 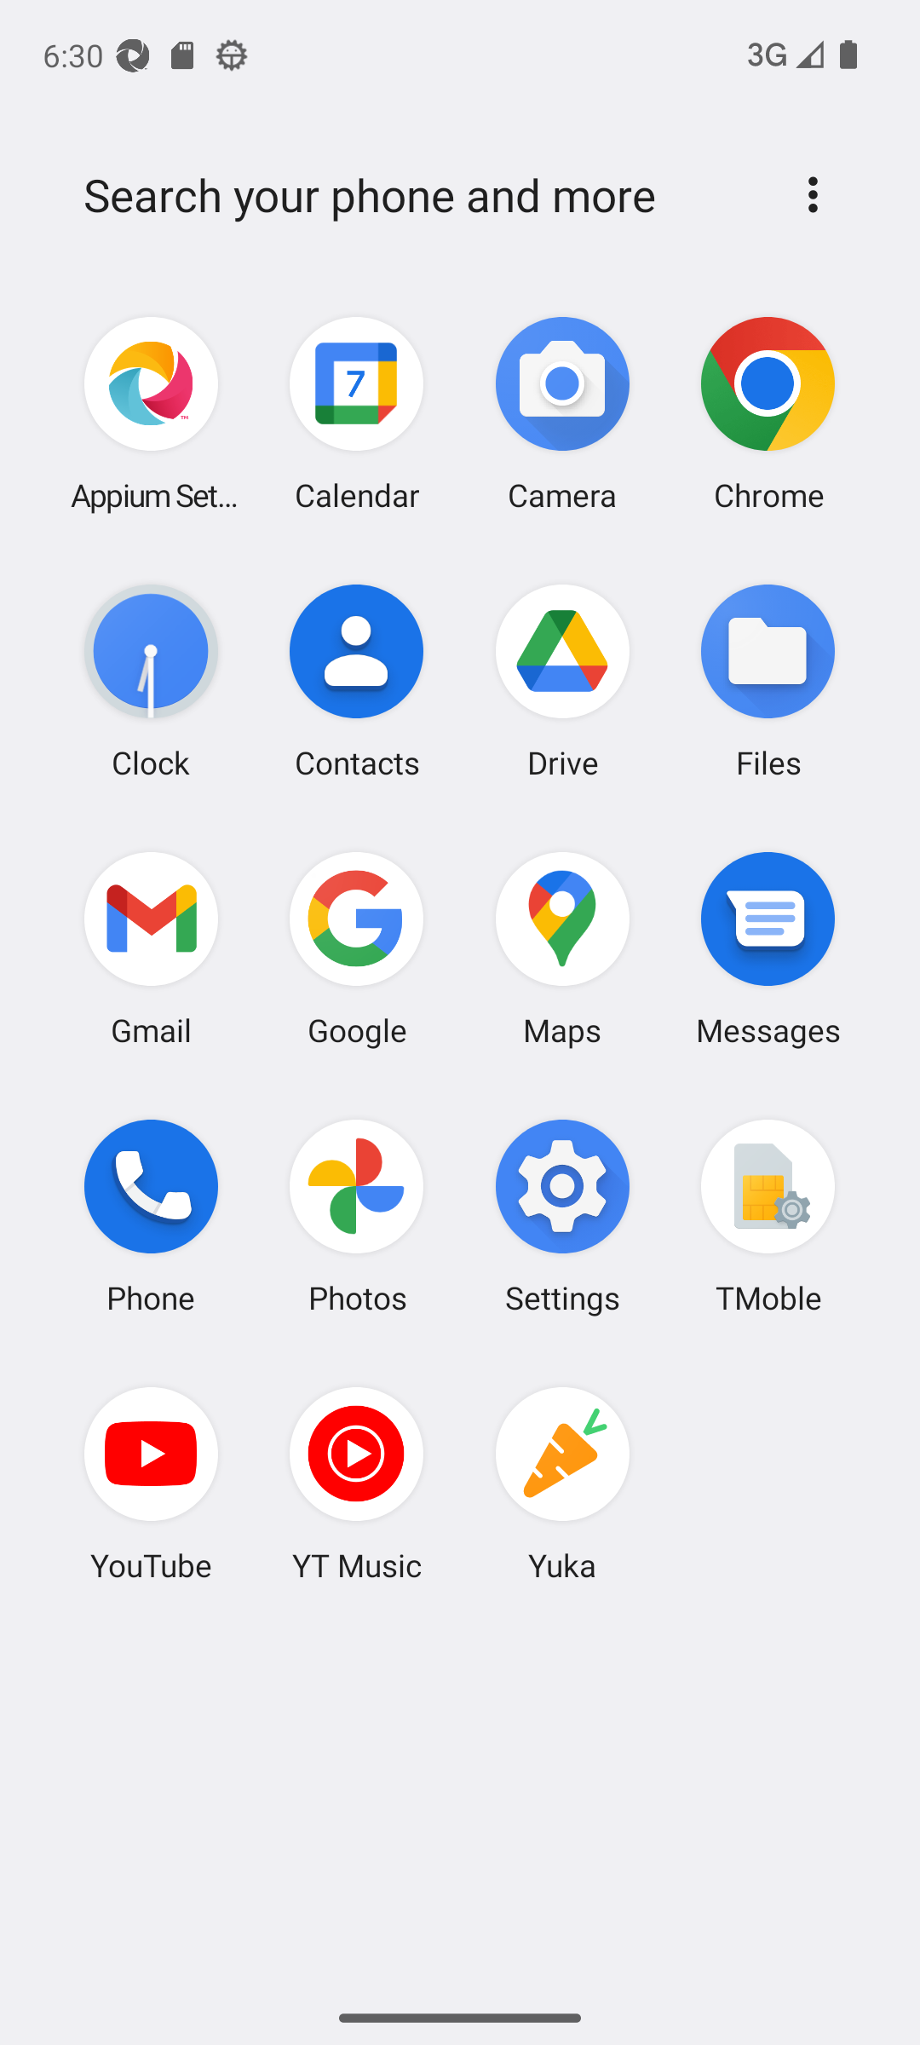 What do you see at coordinates (562, 681) in the screenshot?
I see `Drive` at bounding box center [562, 681].